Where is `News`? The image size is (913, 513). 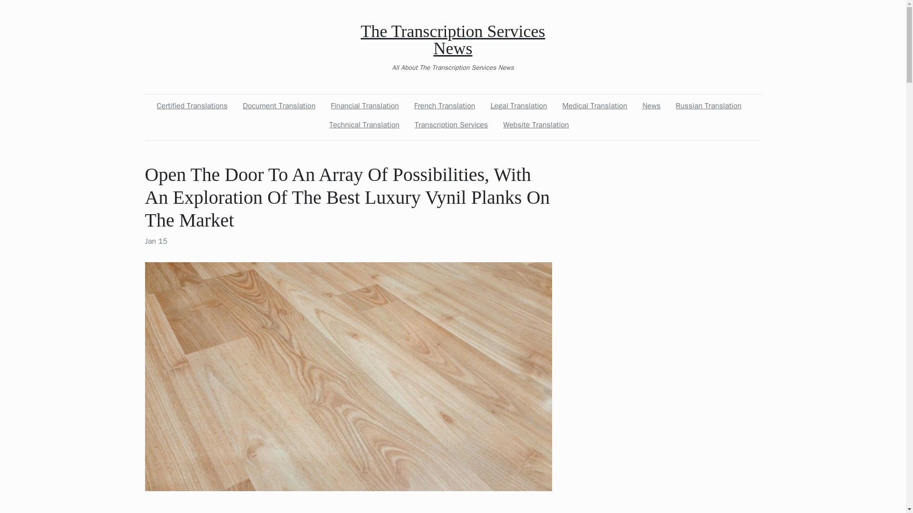 News is located at coordinates (651, 106).